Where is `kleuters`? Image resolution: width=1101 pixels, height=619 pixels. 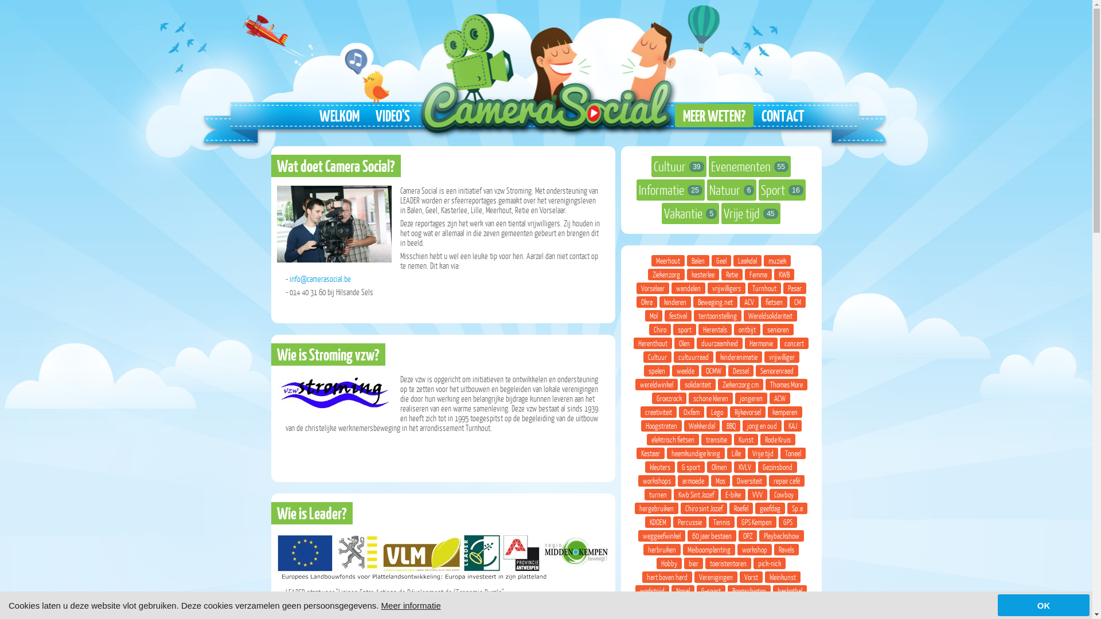
kleuters is located at coordinates (660, 467).